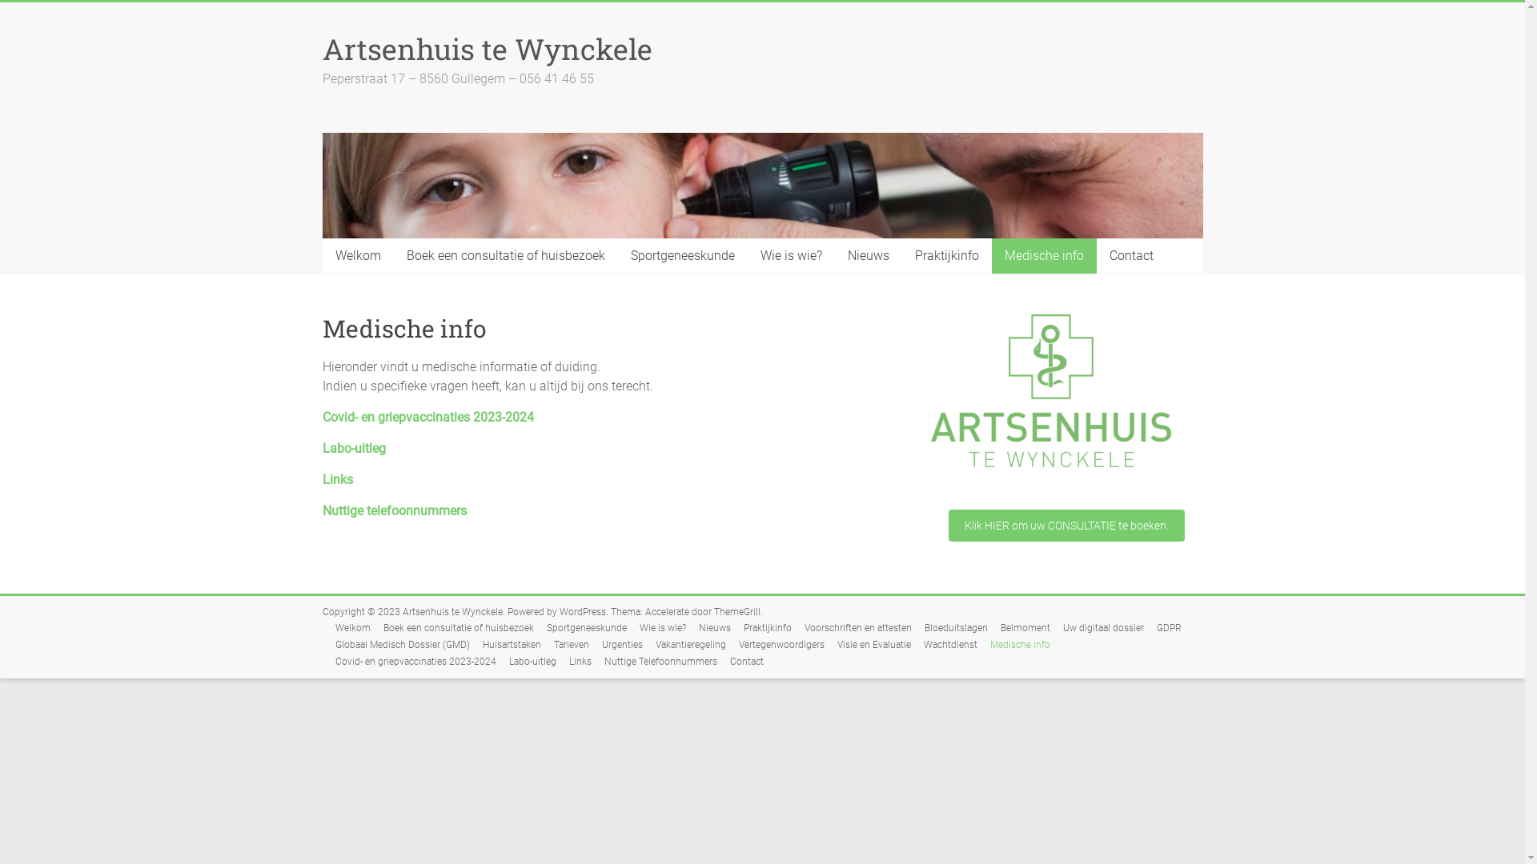  Describe the element at coordinates (346, 629) in the screenshot. I see `Welkom` at that location.